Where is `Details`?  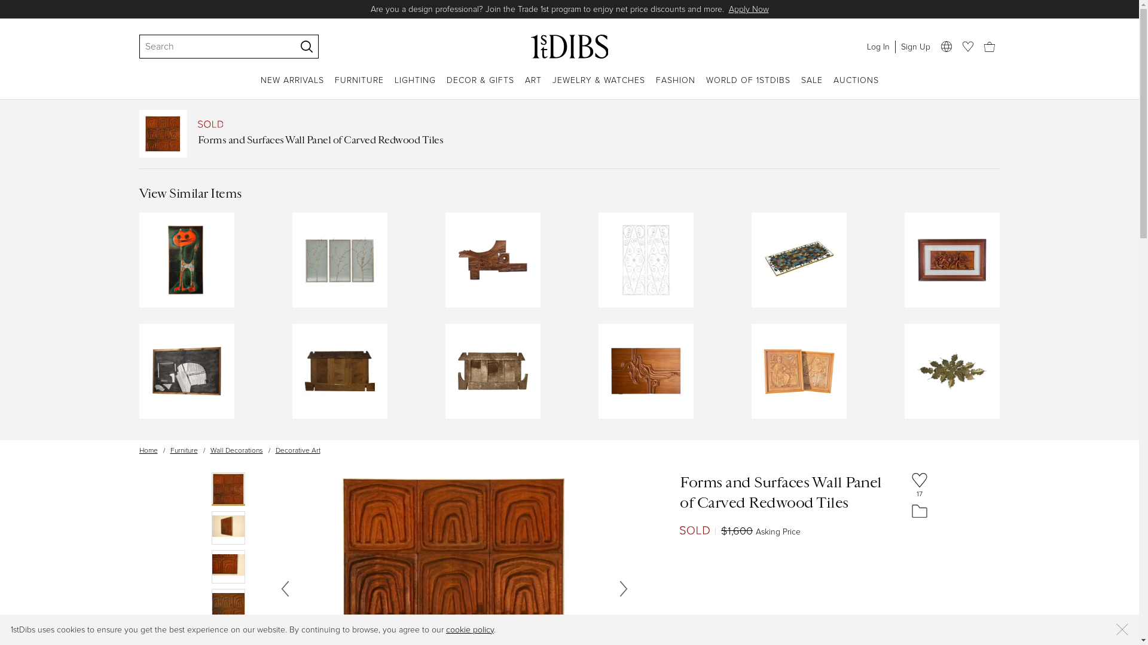 Details is located at coordinates (698, 10).